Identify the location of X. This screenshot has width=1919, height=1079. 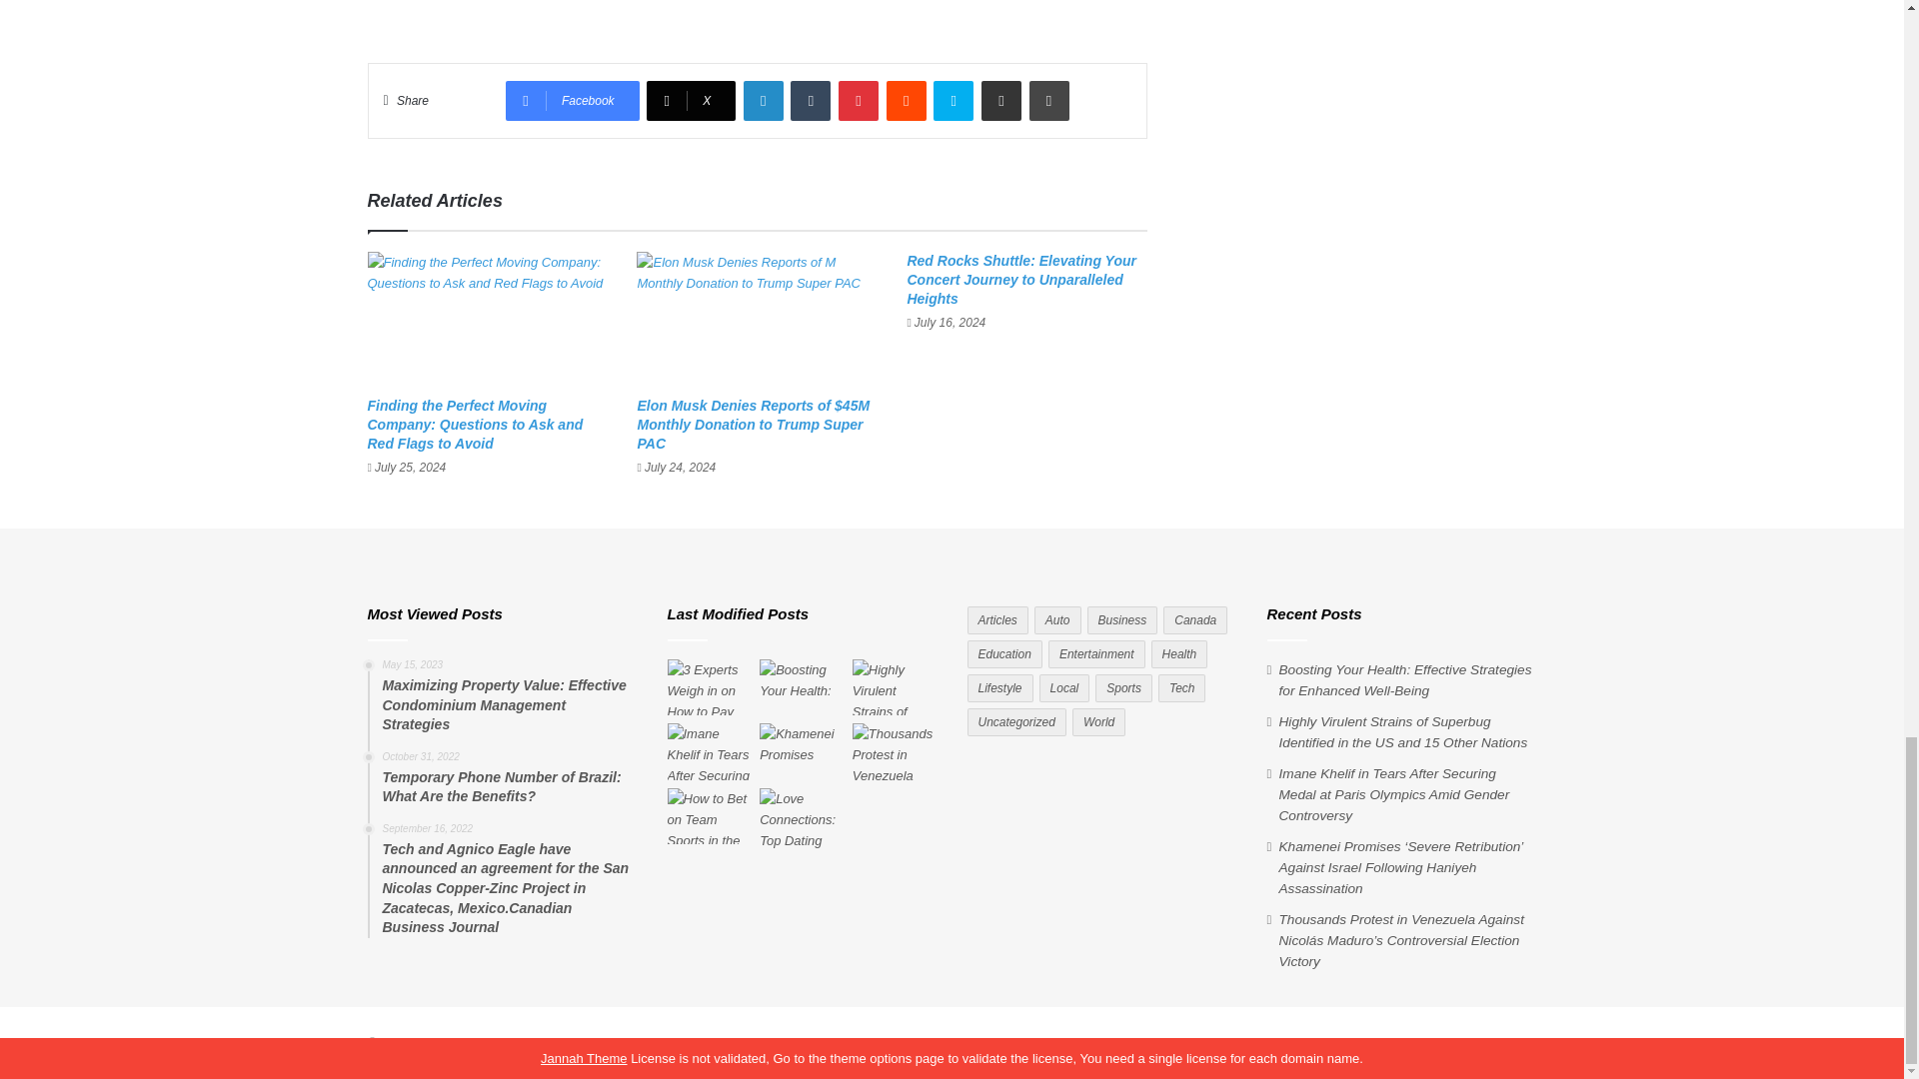
(691, 100).